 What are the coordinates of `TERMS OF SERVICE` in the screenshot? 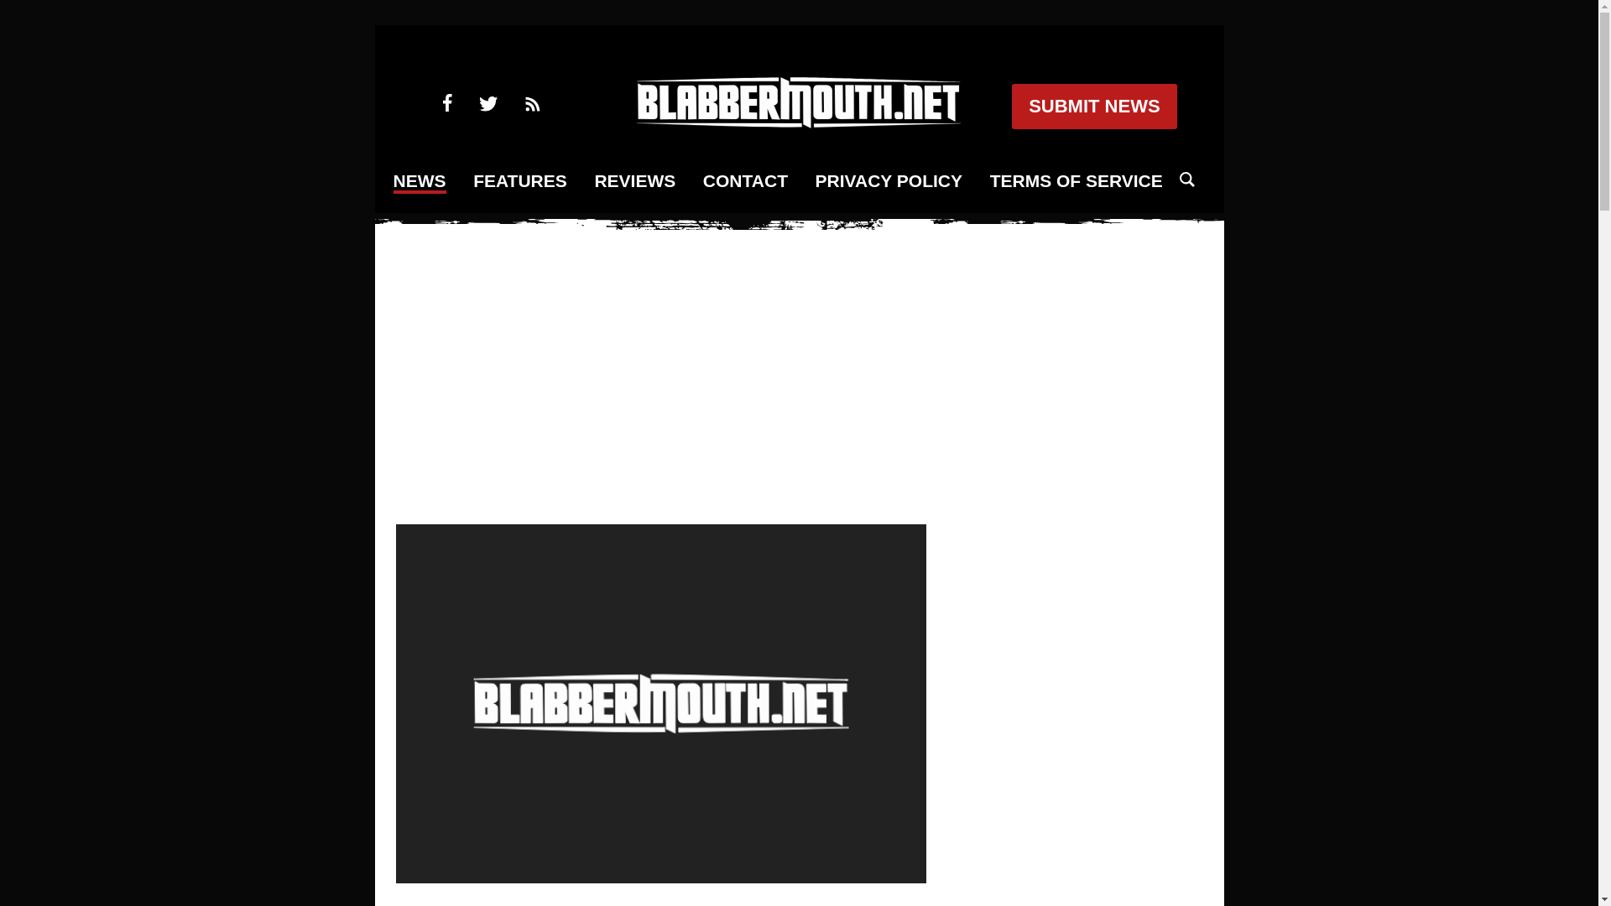 It's located at (1077, 181).